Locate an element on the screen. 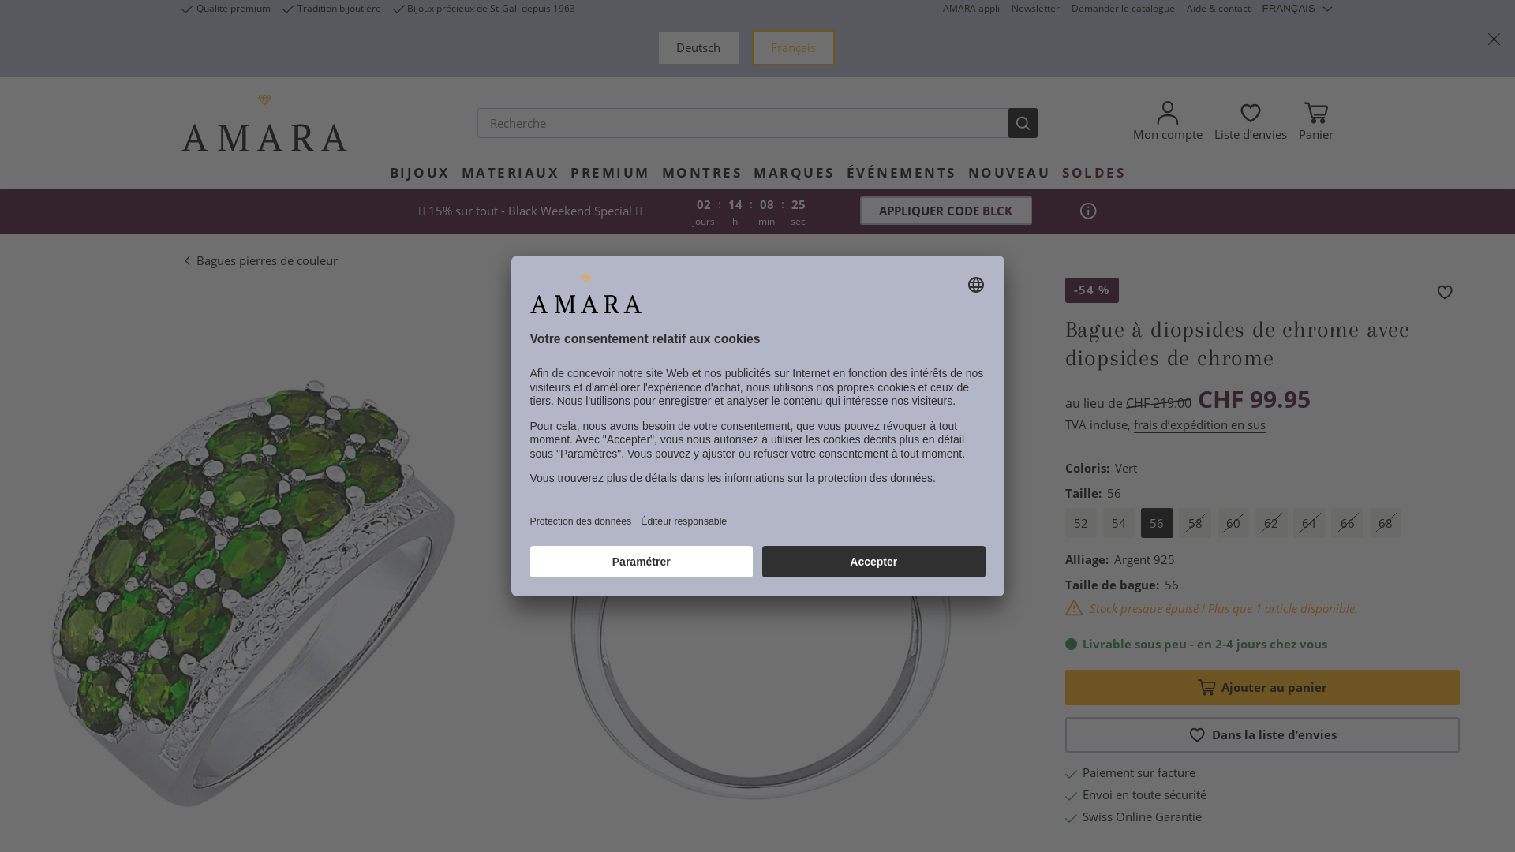  66 is located at coordinates (1348, 523).